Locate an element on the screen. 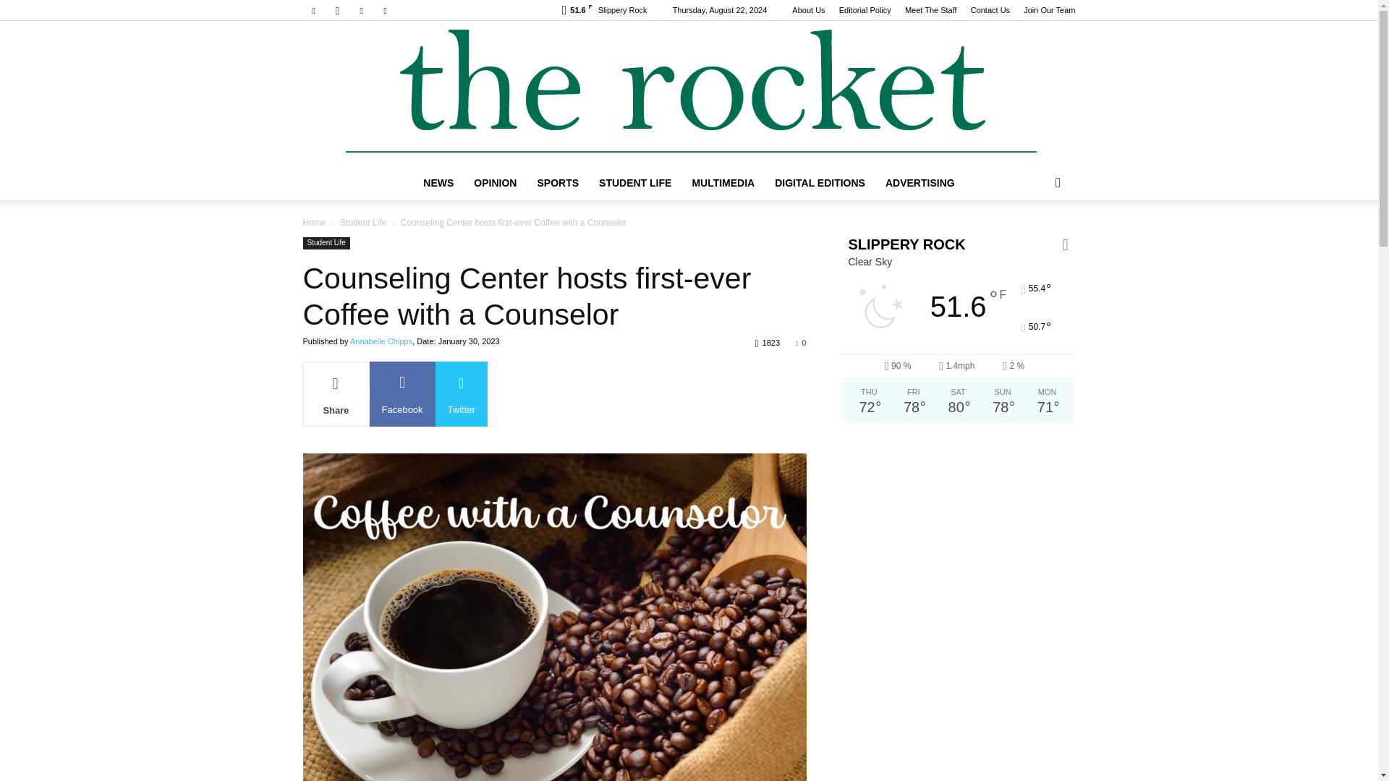  Meet The Staff is located at coordinates (930, 10).